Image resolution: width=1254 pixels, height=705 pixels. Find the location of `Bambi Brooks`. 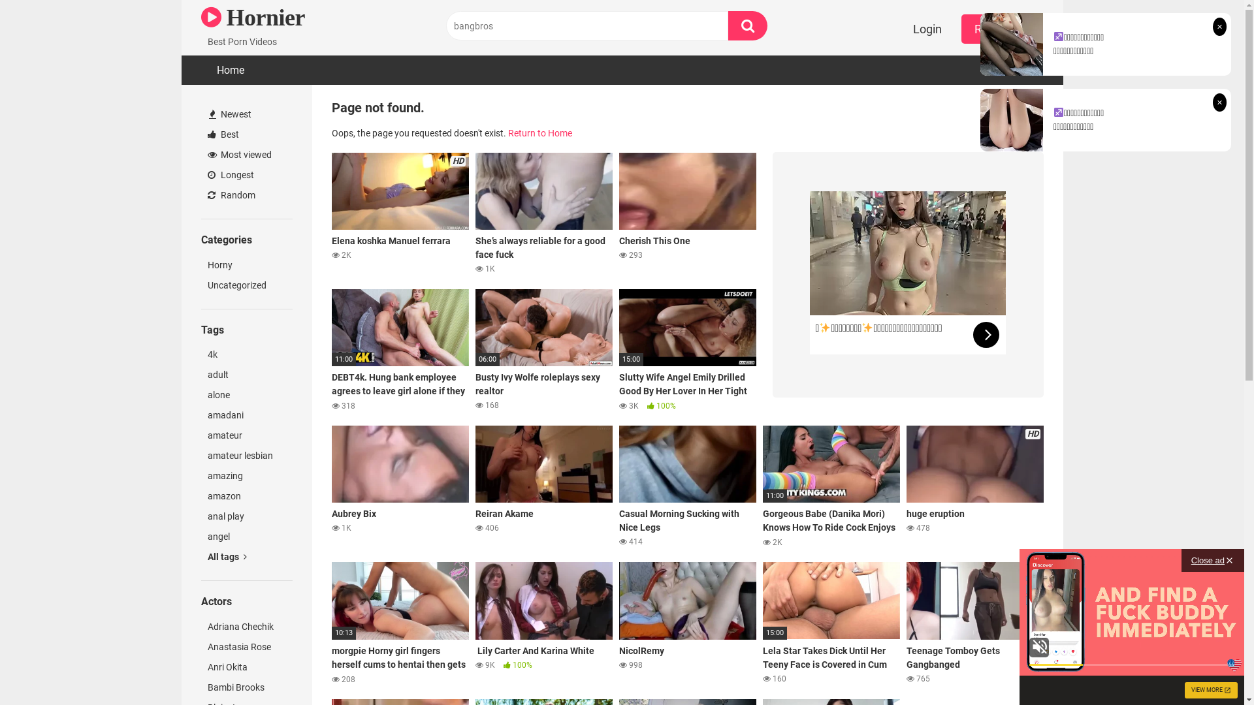

Bambi Brooks is located at coordinates (247, 688).